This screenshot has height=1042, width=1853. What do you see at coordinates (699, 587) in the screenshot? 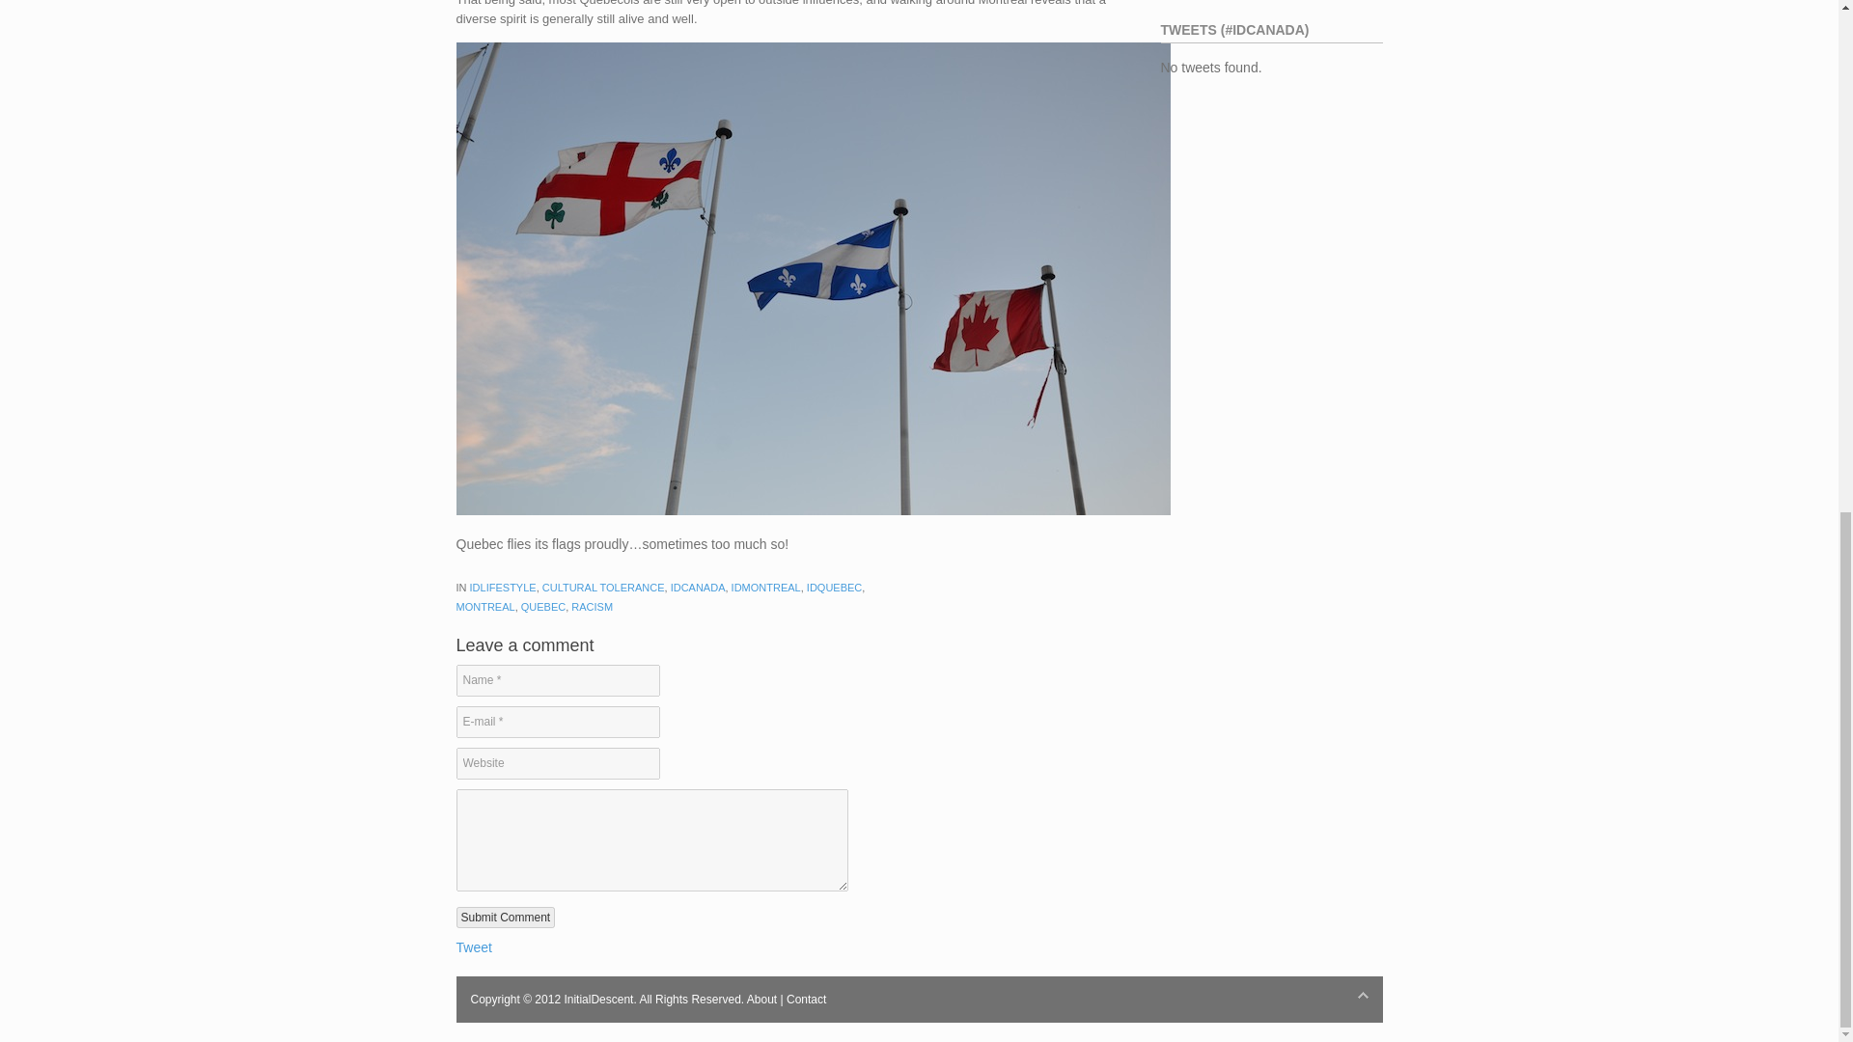
I see `IDCANADA` at bounding box center [699, 587].